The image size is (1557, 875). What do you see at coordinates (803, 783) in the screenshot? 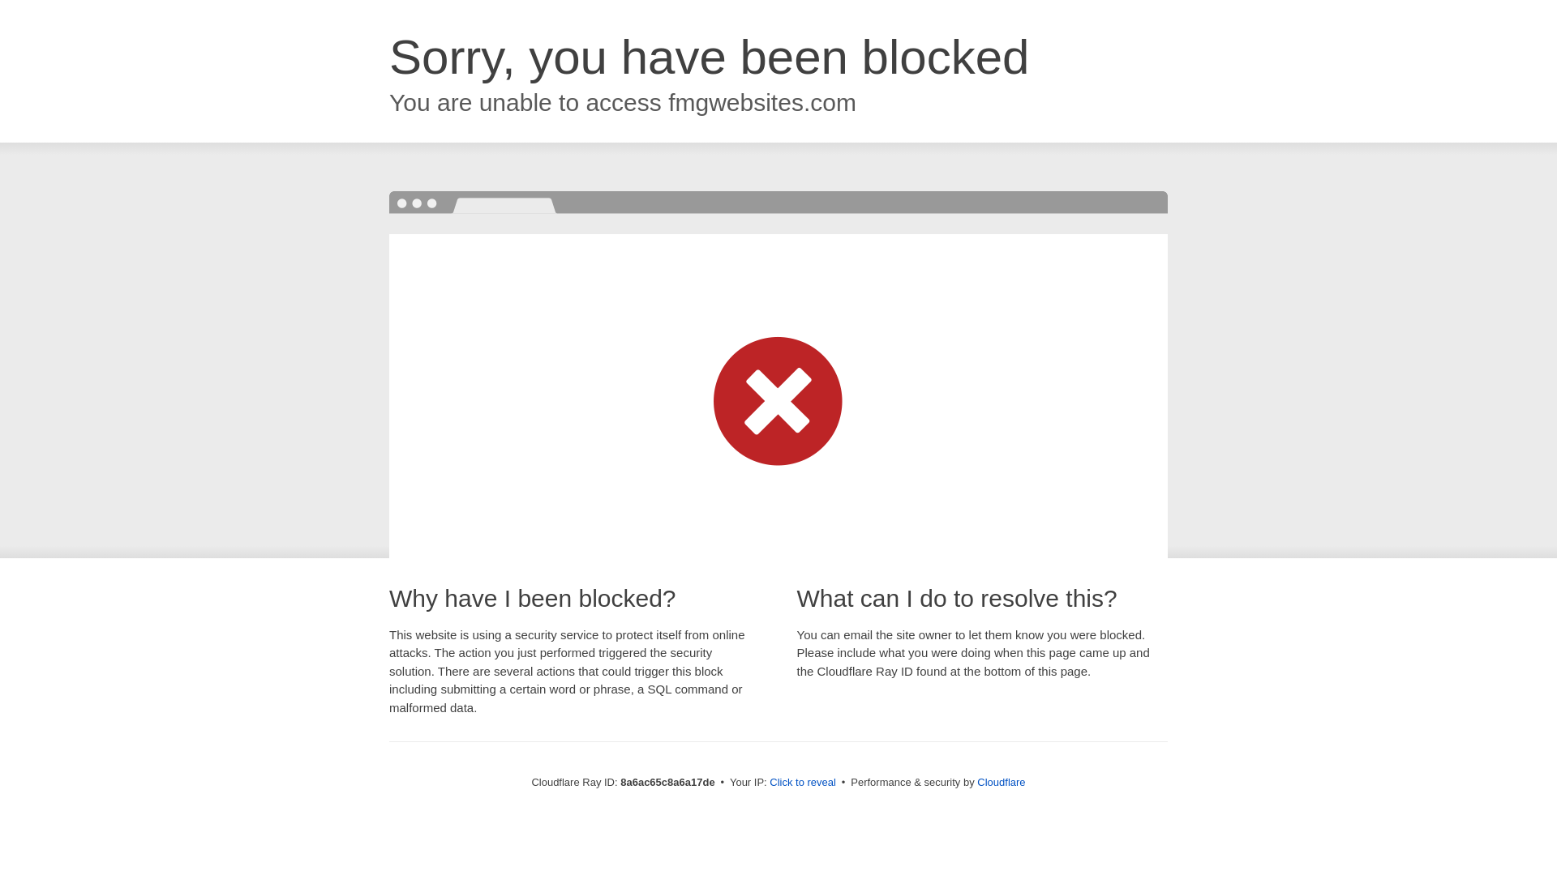
I see `Click to reveal` at bounding box center [803, 783].